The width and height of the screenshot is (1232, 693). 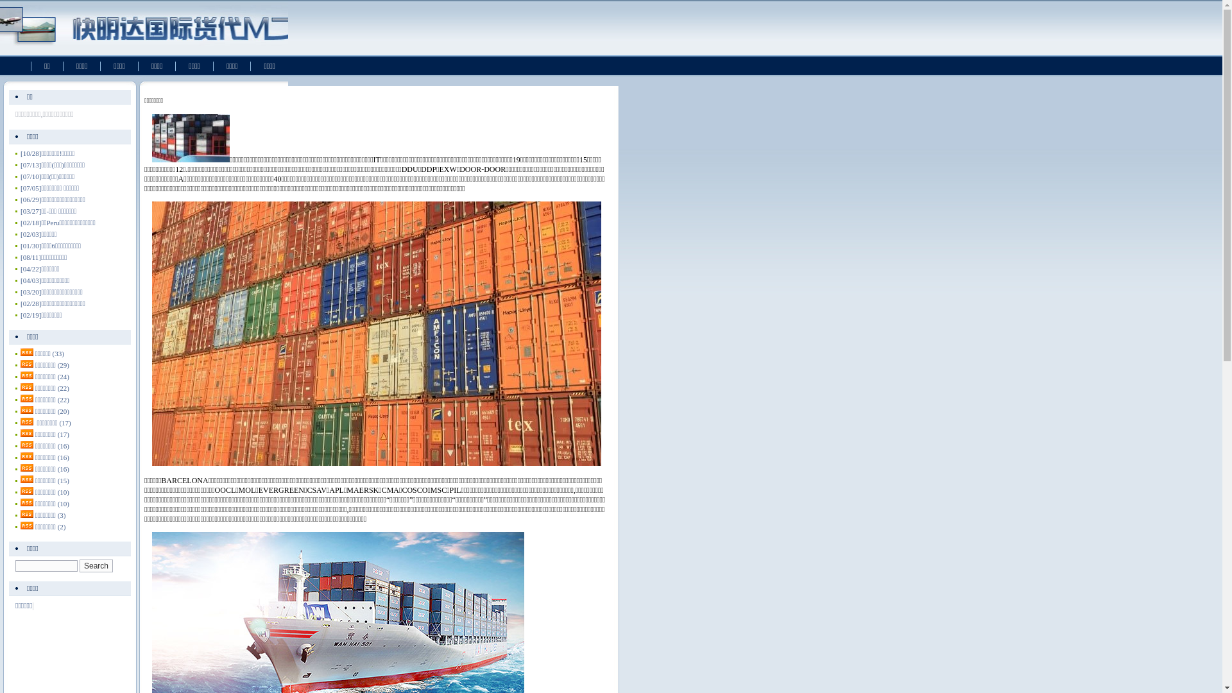 What do you see at coordinates (27, 398) in the screenshot?
I see `rss` at bounding box center [27, 398].